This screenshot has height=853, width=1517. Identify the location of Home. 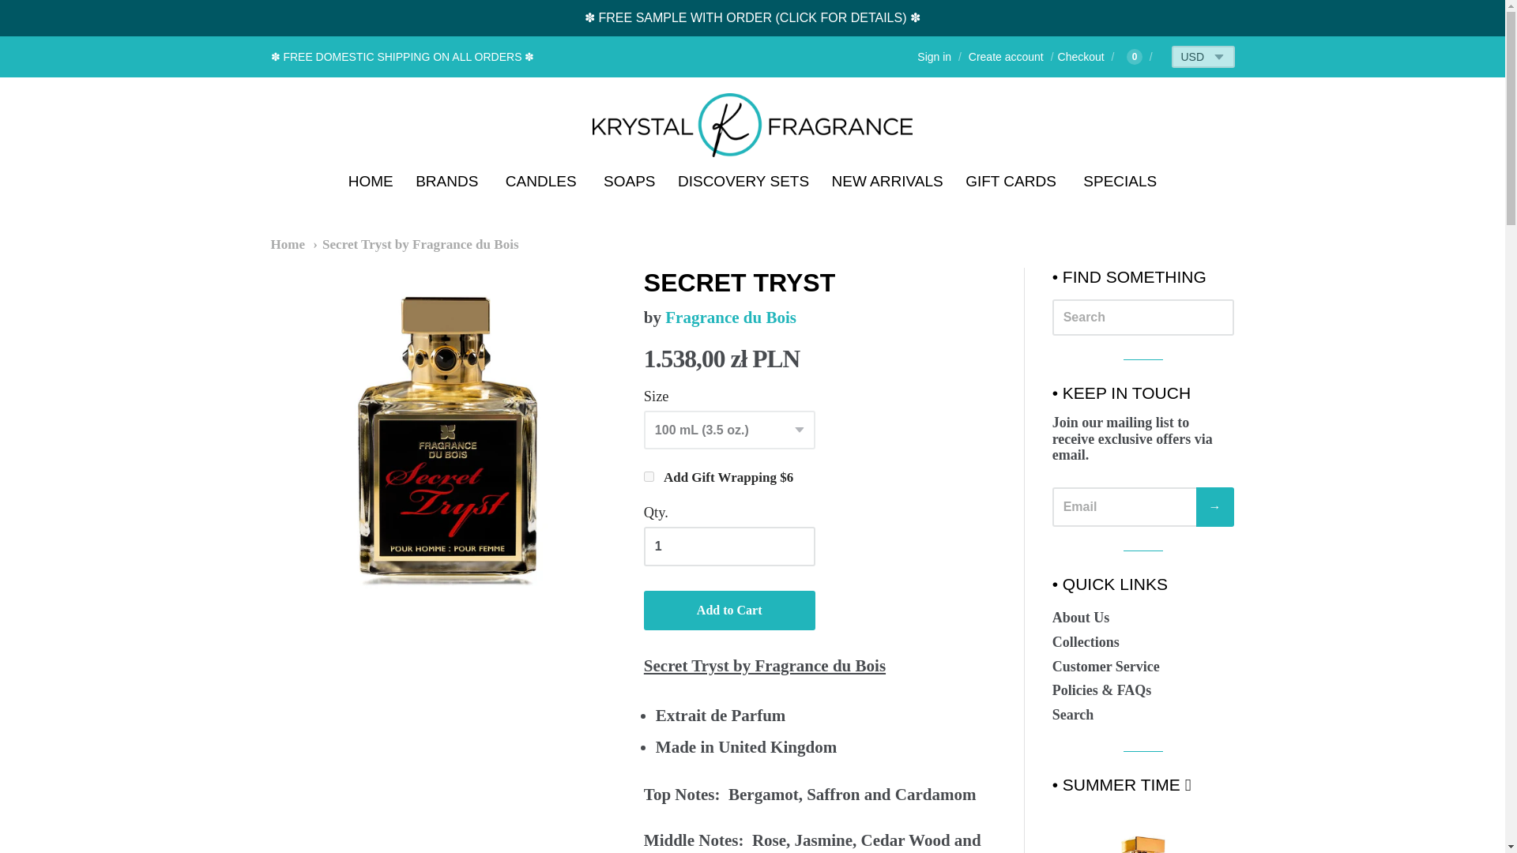
(287, 244).